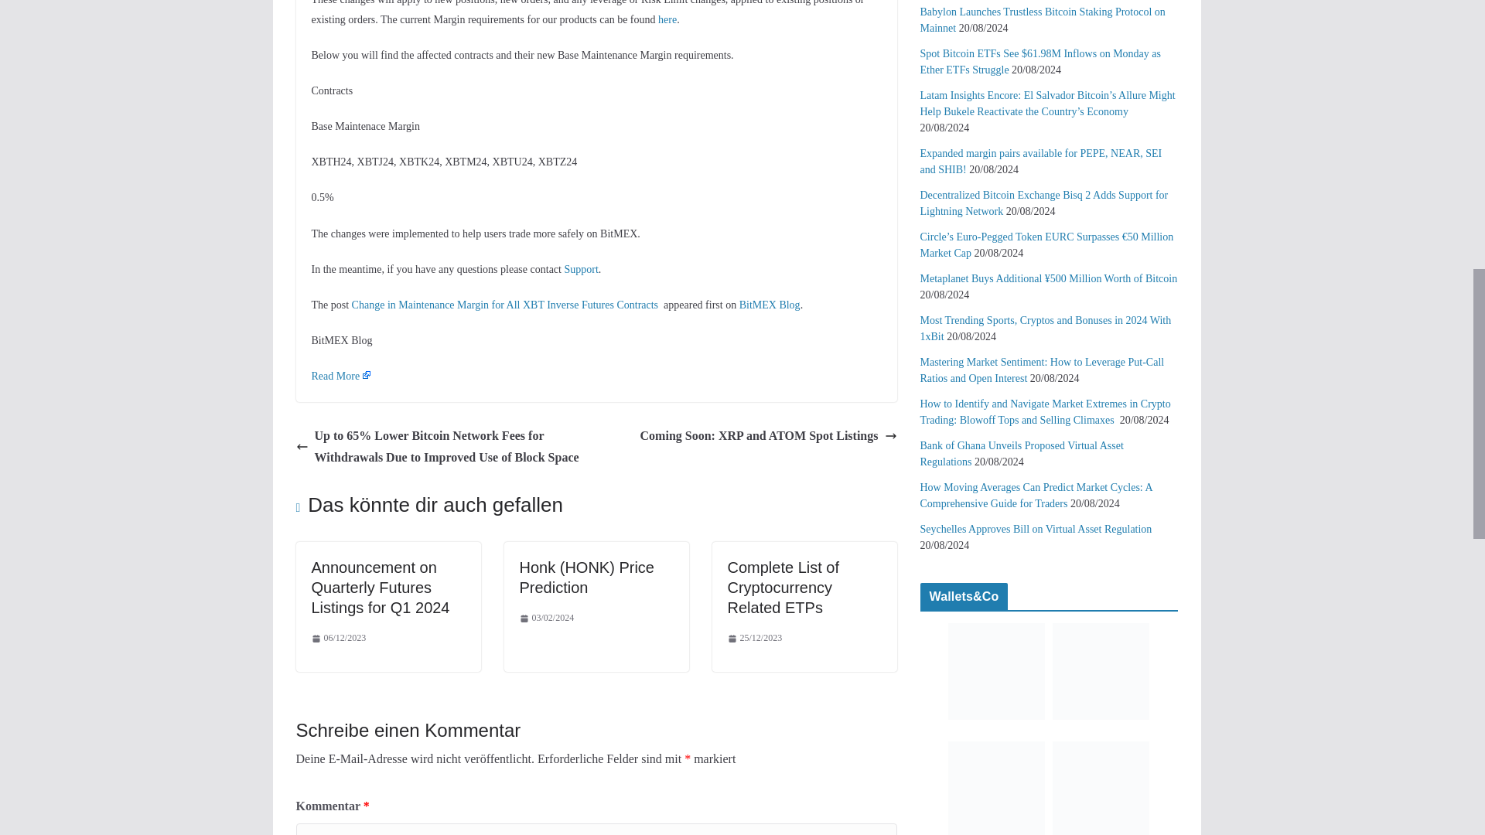 This screenshot has height=835, width=1485. Describe the element at coordinates (783, 588) in the screenshot. I see `Complete List of Cryptocurrency Related ETPs` at that location.